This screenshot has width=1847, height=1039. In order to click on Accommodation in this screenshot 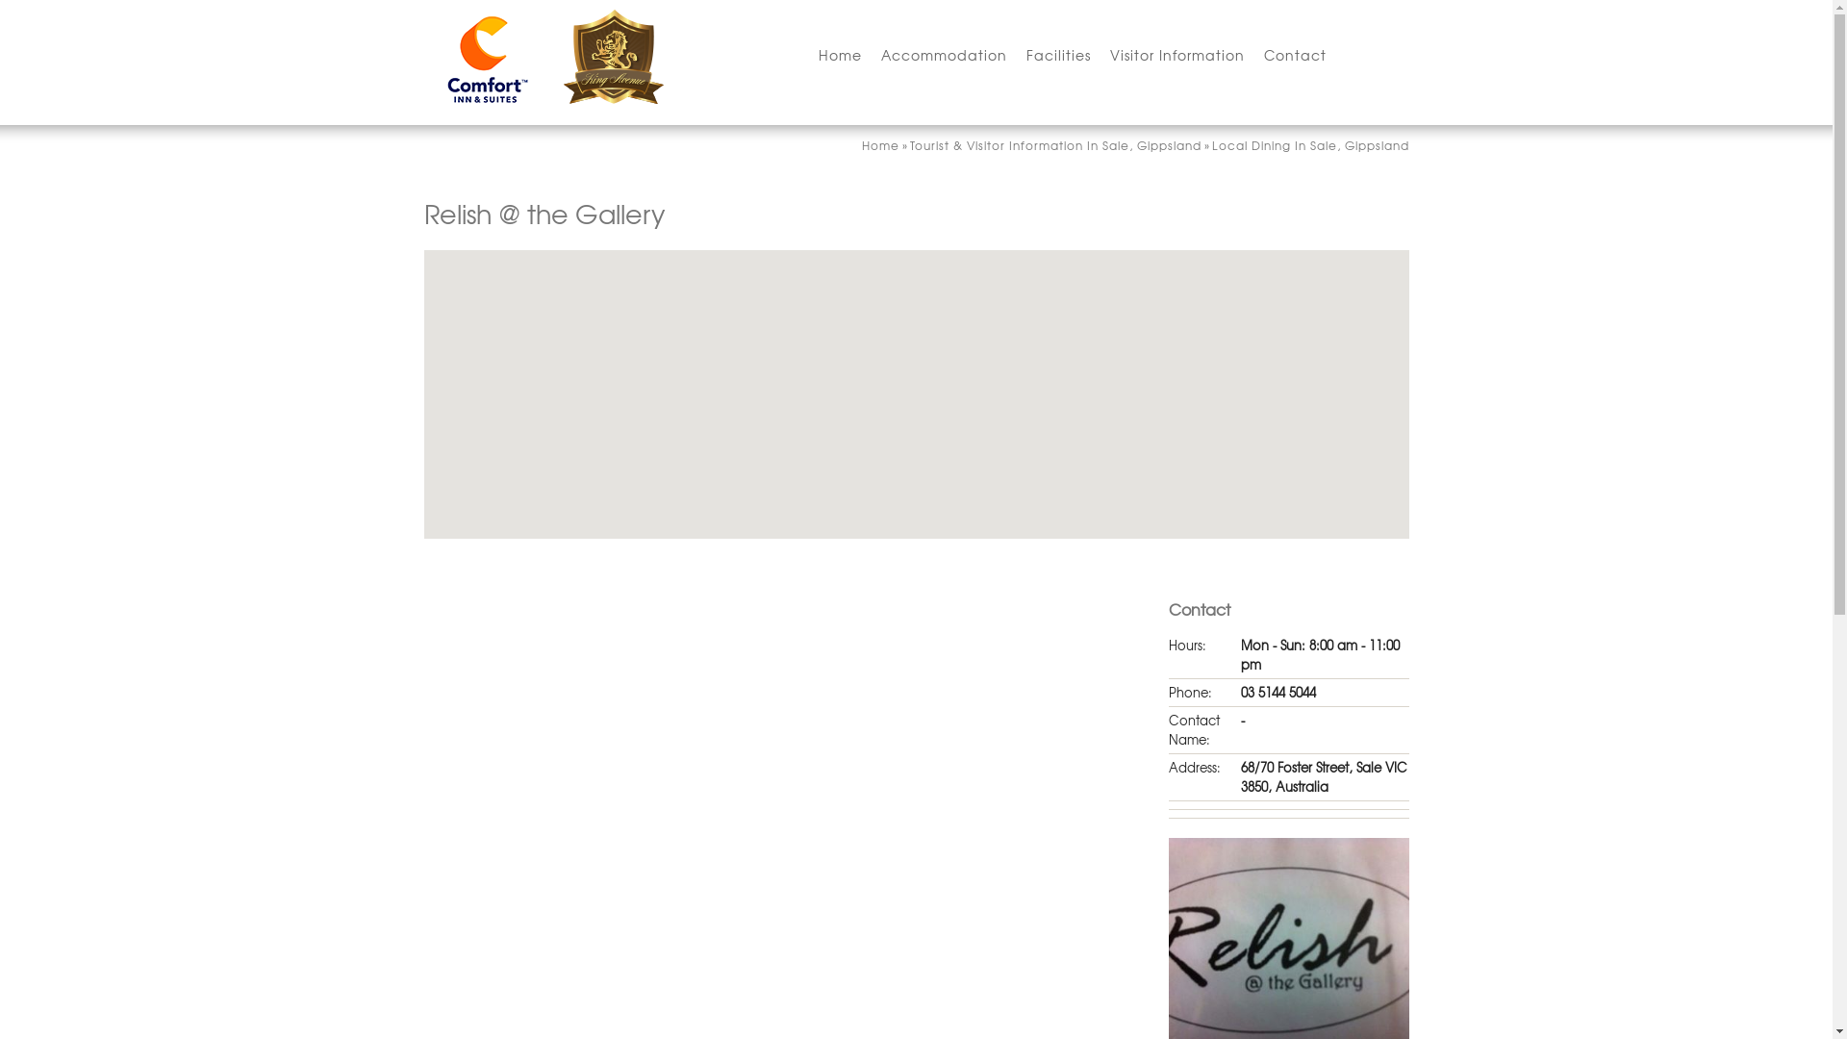, I will do `click(945, 65)`.